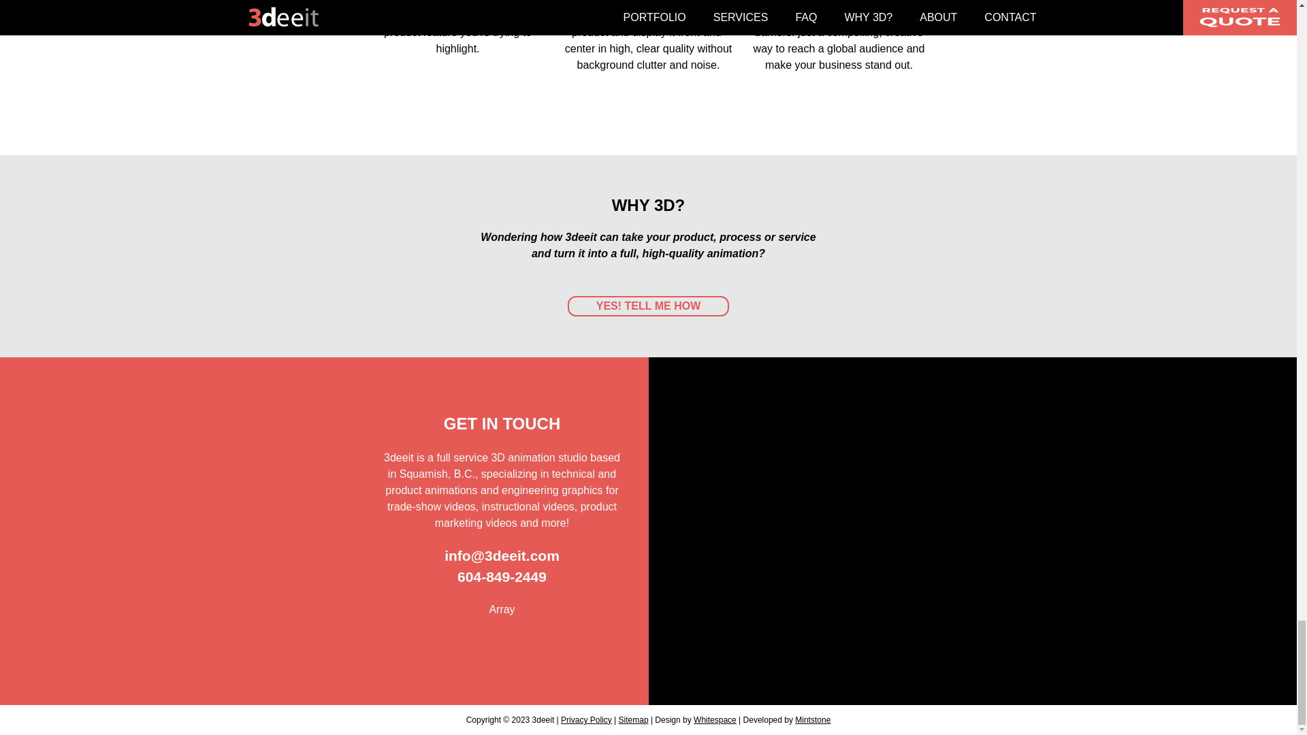 This screenshot has height=735, width=1307. What do you see at coordinates (812, 719) in the screenshot?
I see `Mintstone` at bounding box center [812, 719].